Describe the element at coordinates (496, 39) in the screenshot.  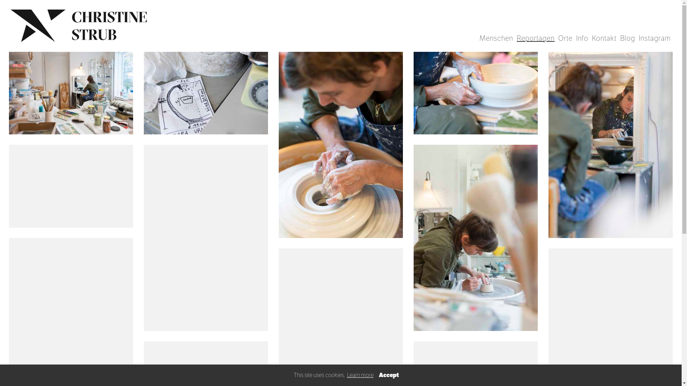
I see `Menschen` at that location.